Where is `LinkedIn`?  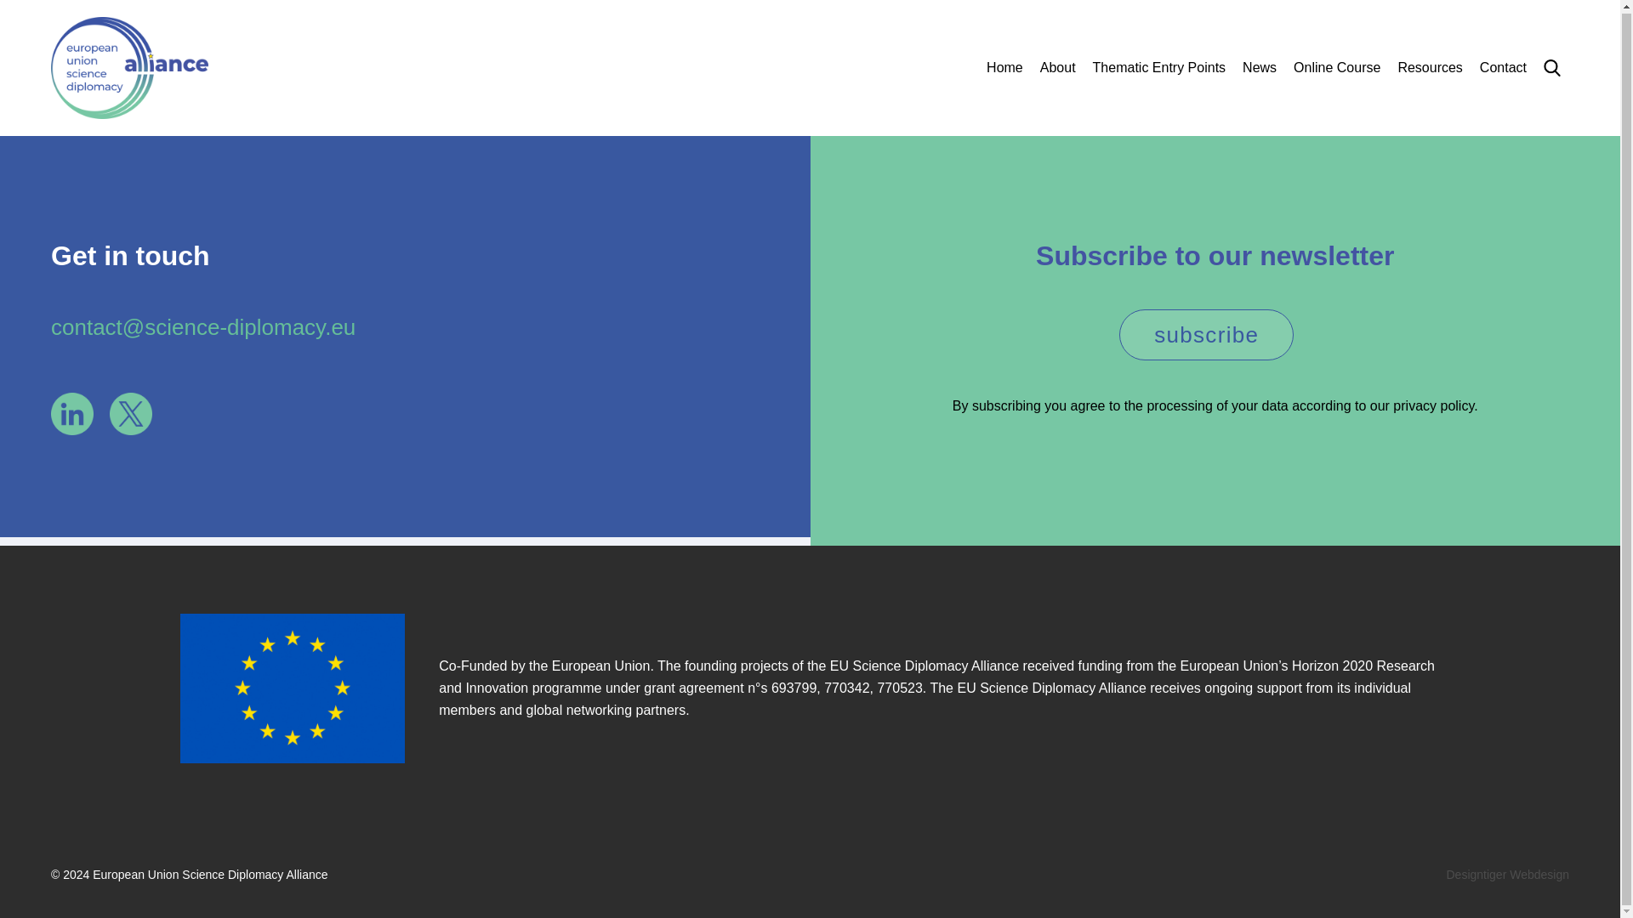 LinkedIn is located at coordinates (71, 413).